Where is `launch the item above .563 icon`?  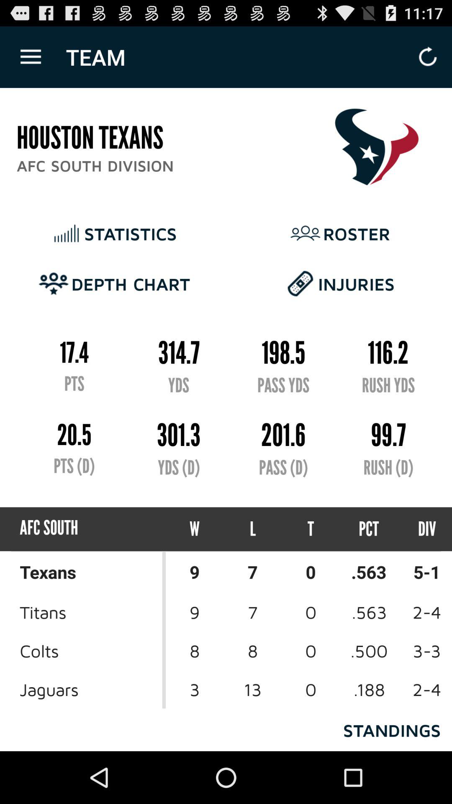
launch the item above .563 icon is located at coordinates (419, 529).